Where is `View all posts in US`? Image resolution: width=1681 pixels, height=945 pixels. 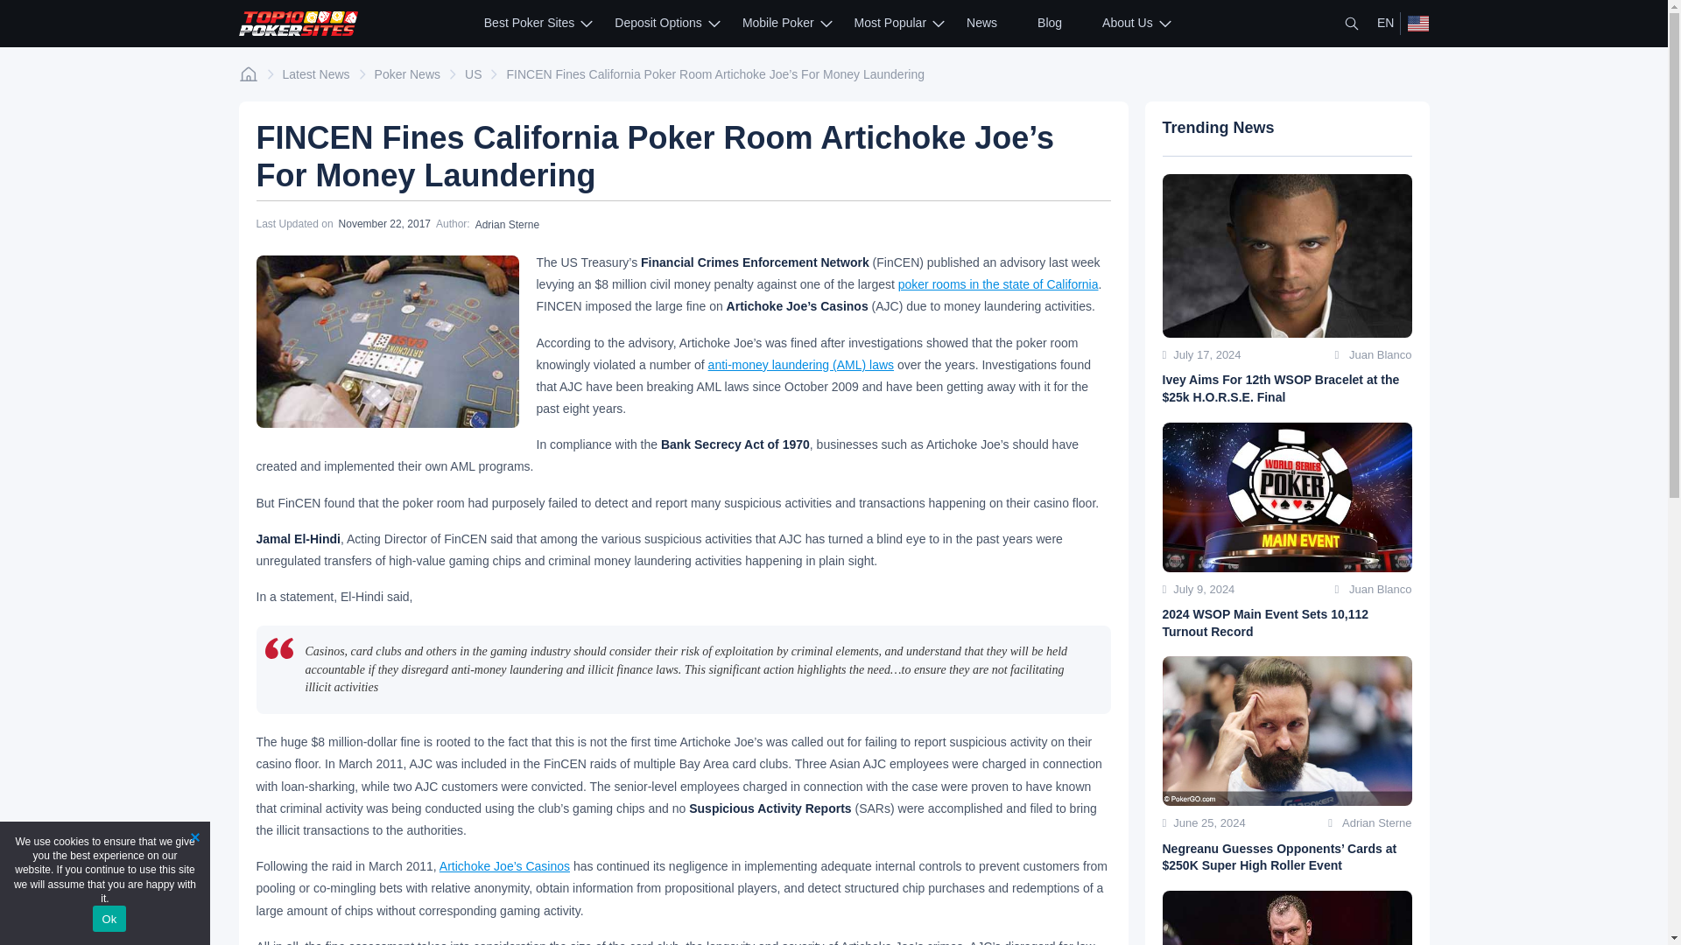 View all posts in US is located at coordinates (473, 73).